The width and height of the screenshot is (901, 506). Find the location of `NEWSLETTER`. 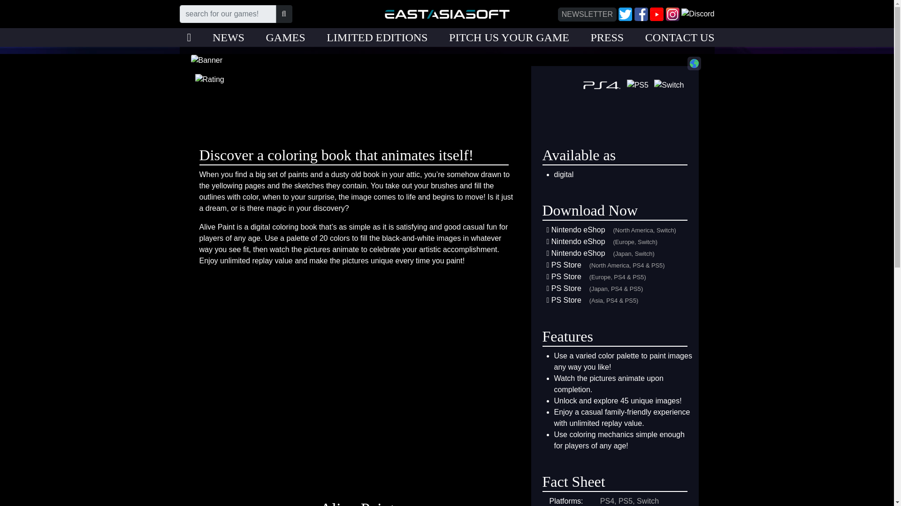

NEWSLETTER is located at coordinates (587, 14).